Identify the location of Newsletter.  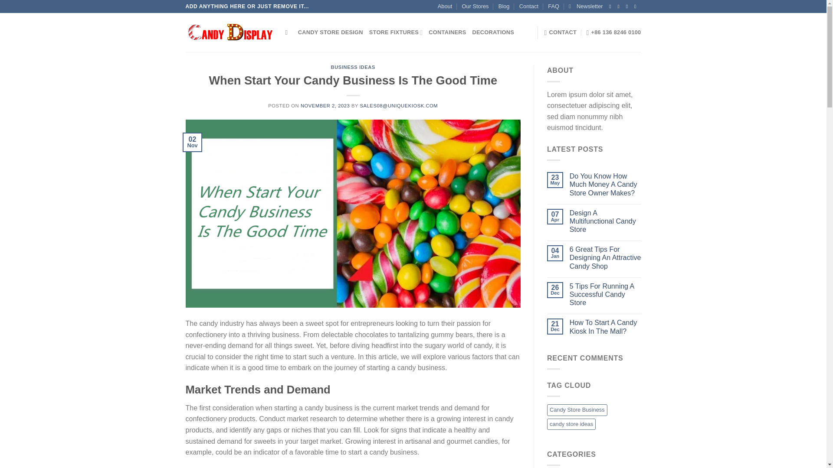
(586, 6).